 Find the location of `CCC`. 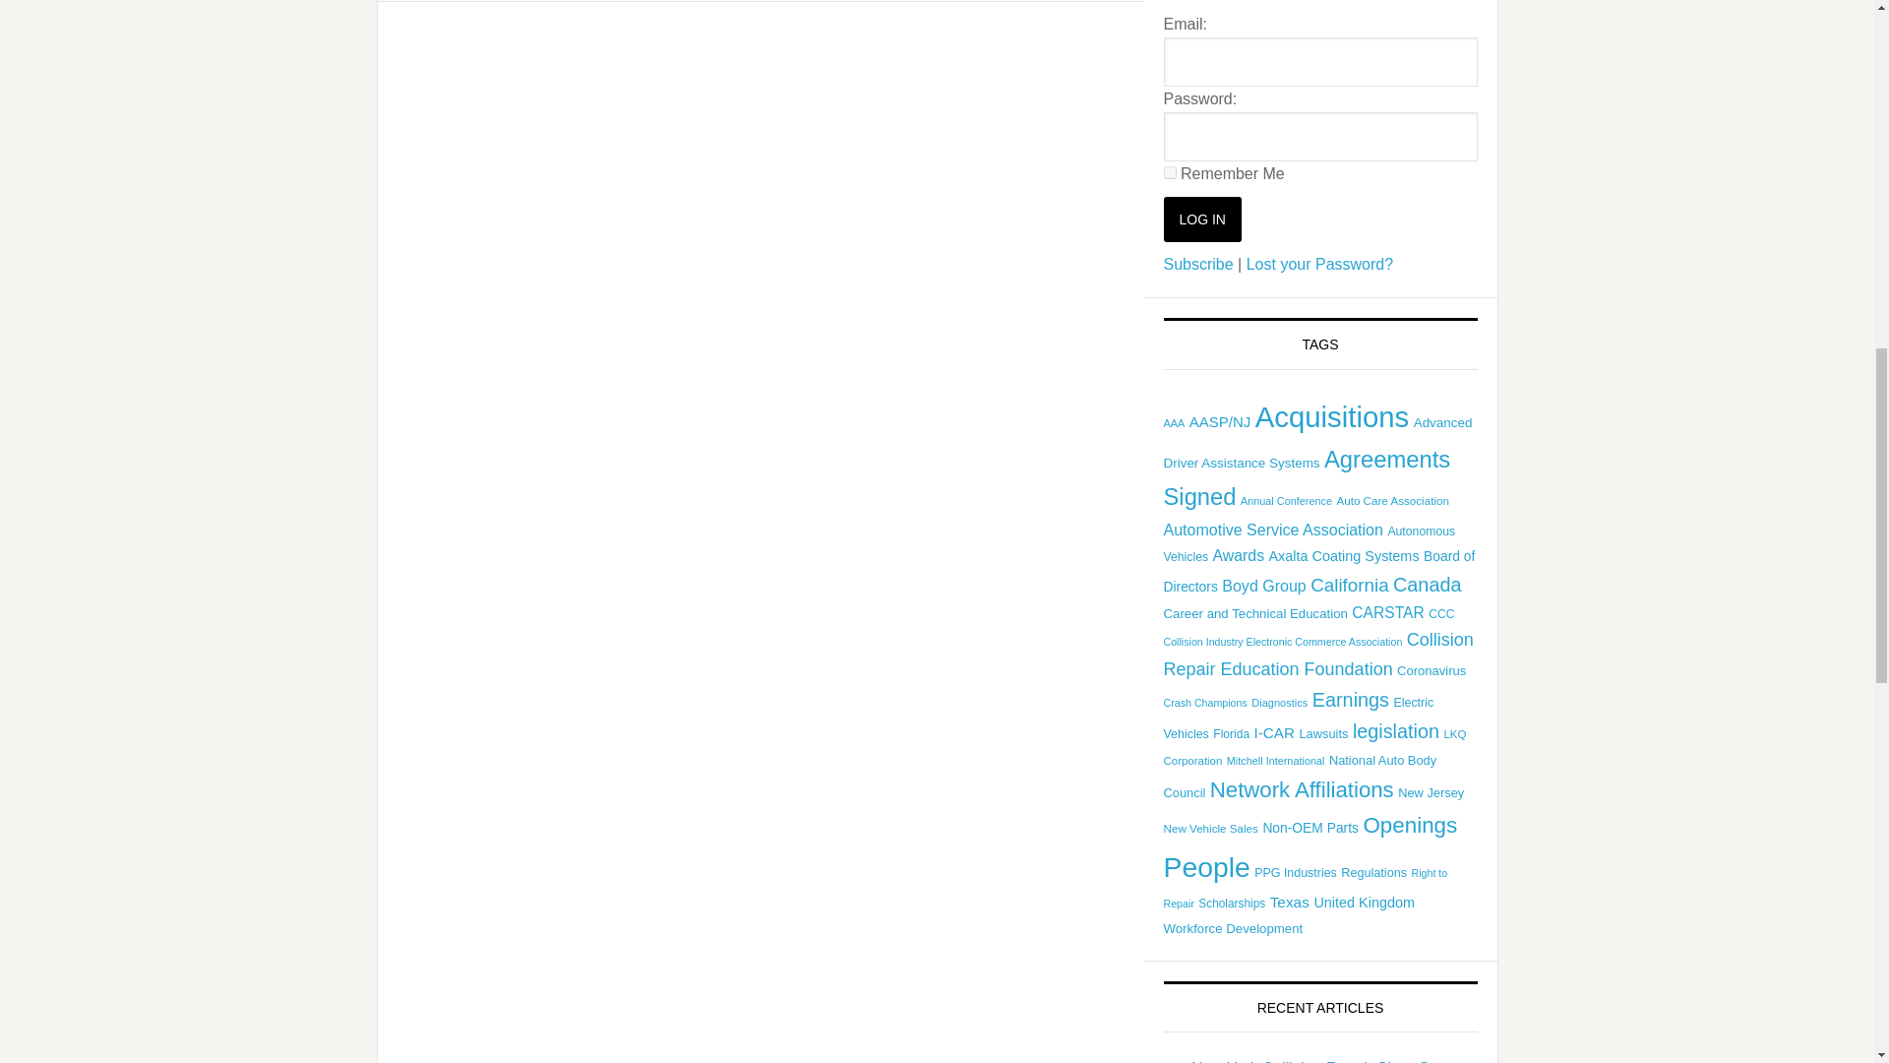

CCC is located at coordinates (1440, 613).